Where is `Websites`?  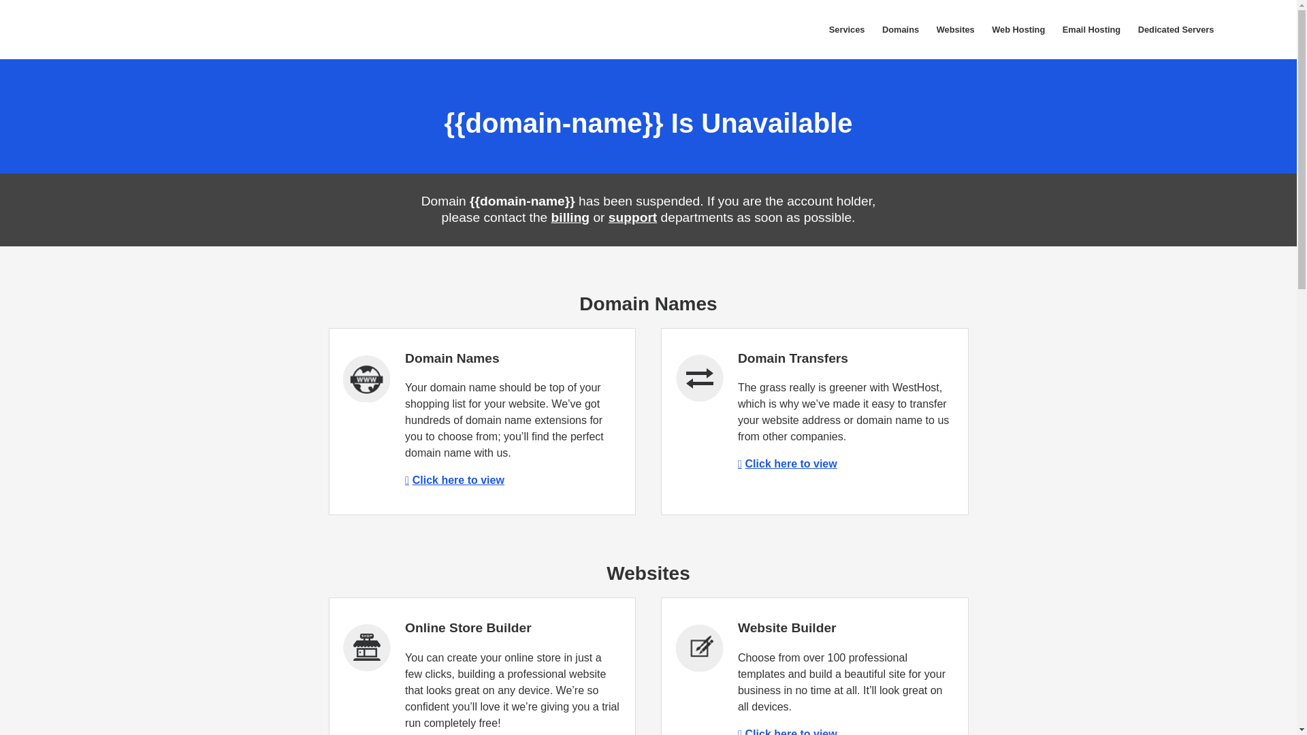
Websites is located at coordinates (956, 30).